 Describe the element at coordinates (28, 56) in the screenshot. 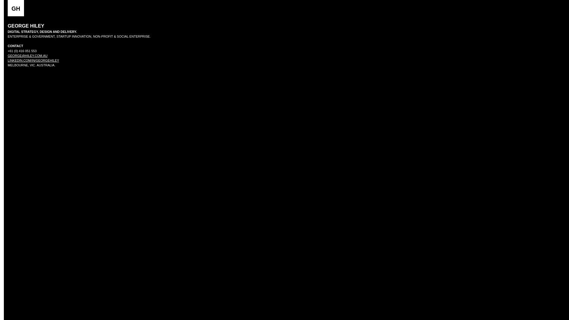

I see `GEORGE@HILEY.COM.AU` at that location.